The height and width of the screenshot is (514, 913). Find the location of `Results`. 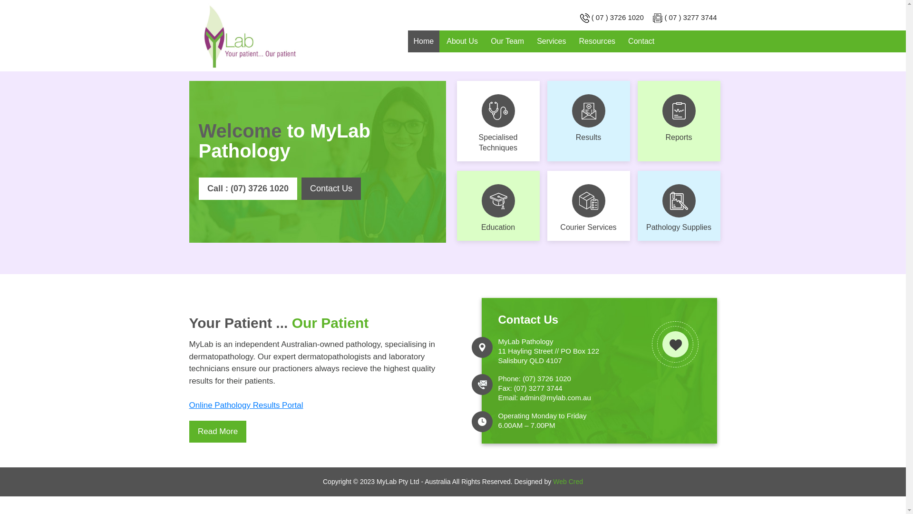

Results is located at coordinates (588, 121).